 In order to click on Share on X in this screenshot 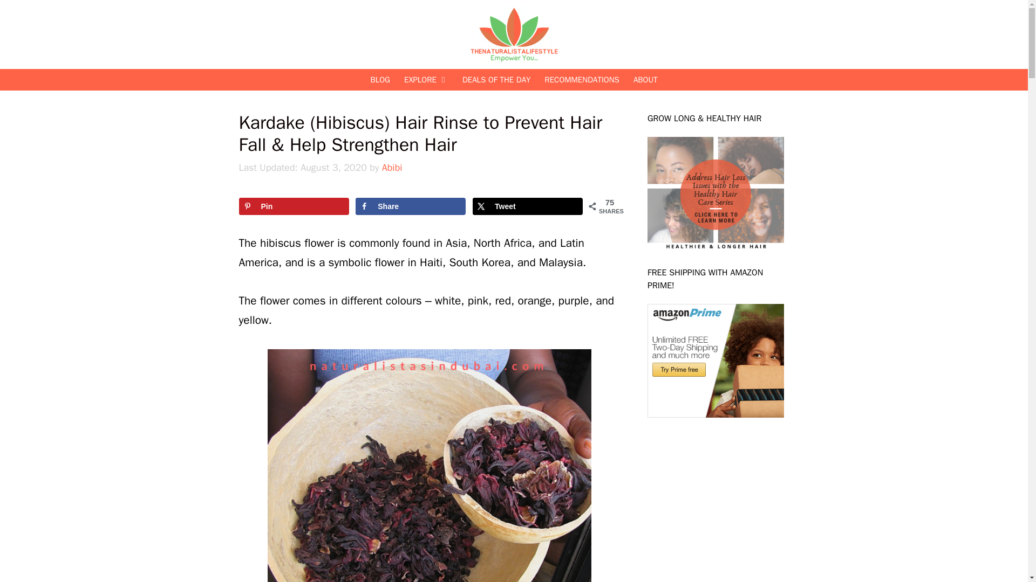, I will do `click(527, 206)`.